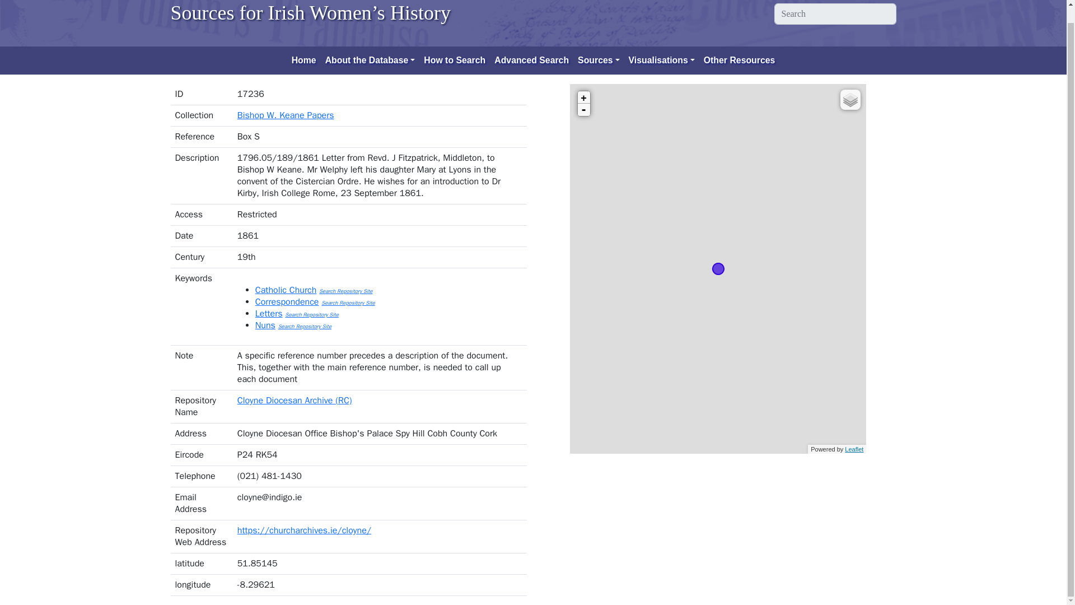 The image size is (1075, 605). I want to click on Bishop W. Keane Papers, so click(286, 115).